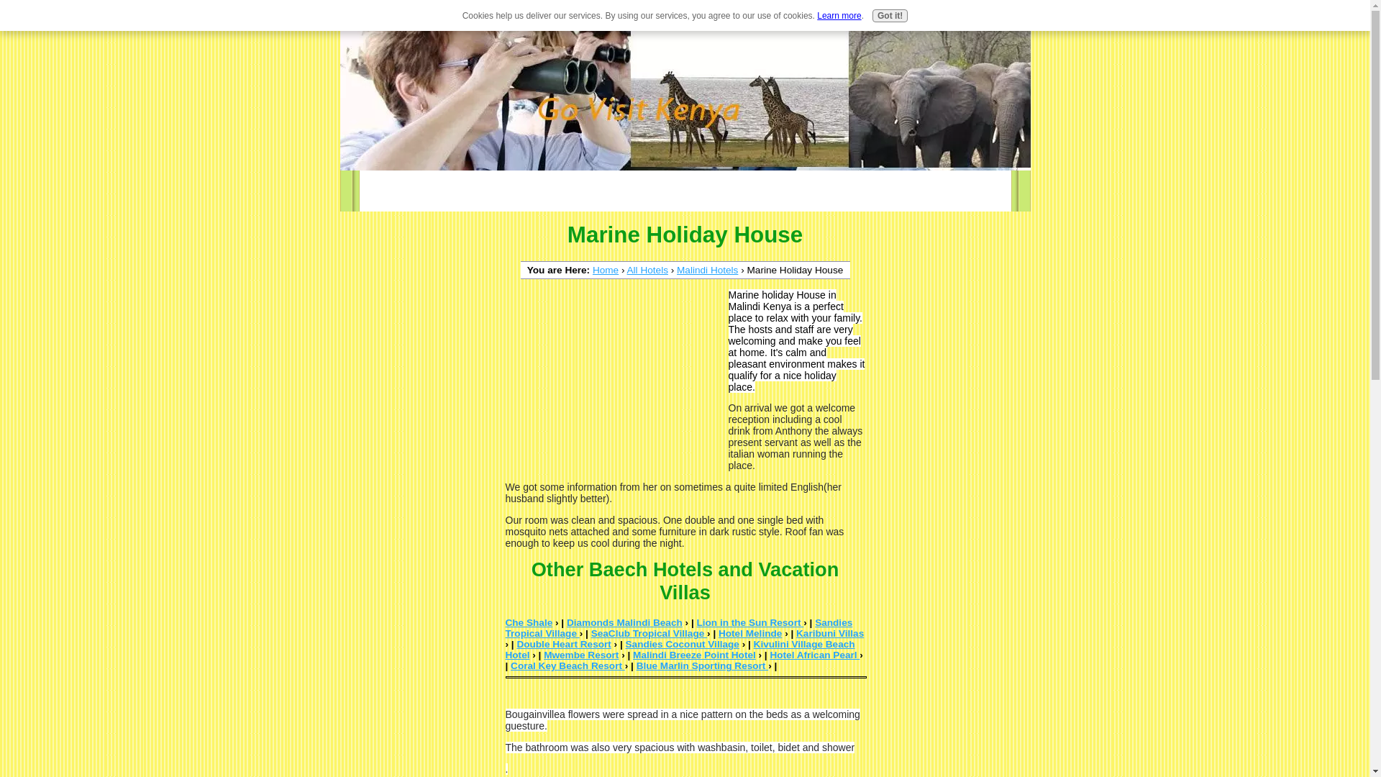  I want to click on Mwembe Resort, so click(581, 655).